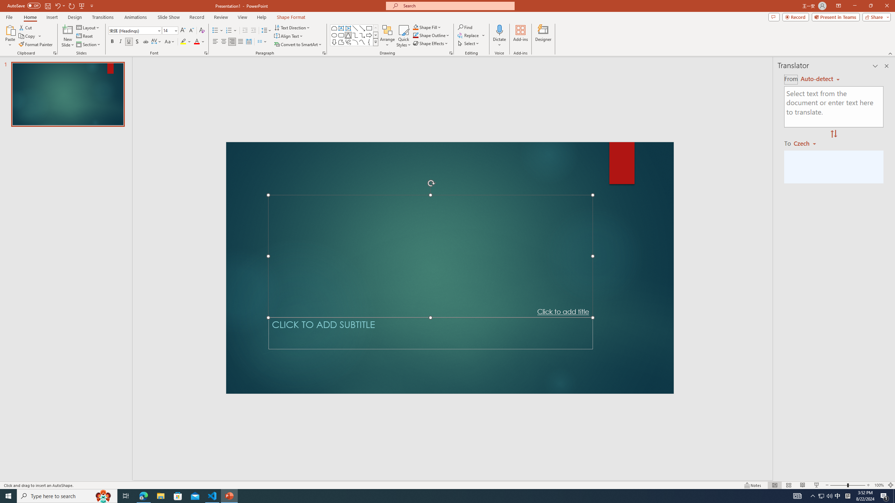 The width and height of the screenshot is (895, 503). What do you see at coordinates (833, 134) in the screenshot?
I see `Swap "from" and "to" languages.` at bounding box center [833, 134].